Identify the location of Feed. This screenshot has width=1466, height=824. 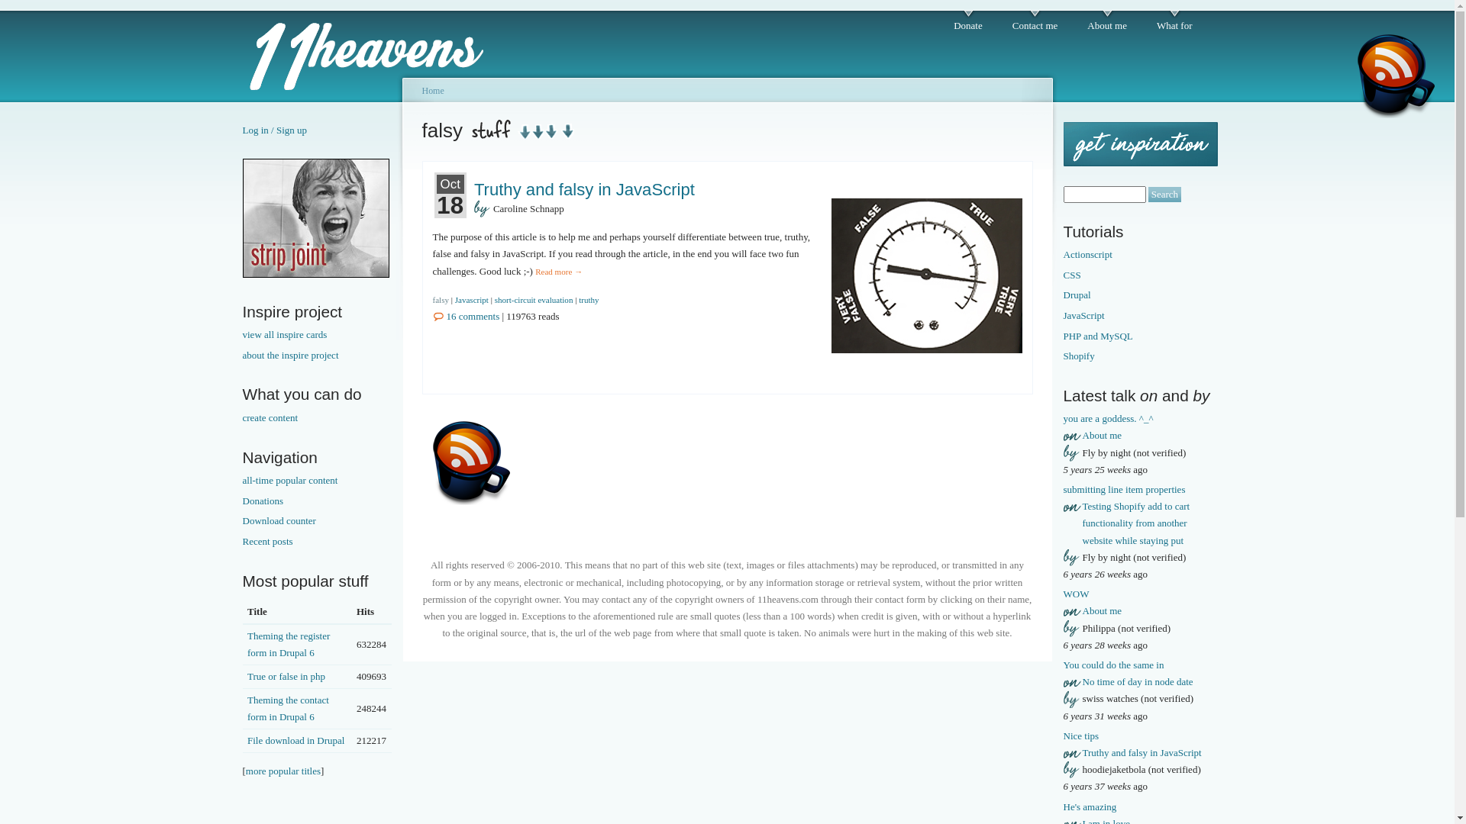
(1396, 75).